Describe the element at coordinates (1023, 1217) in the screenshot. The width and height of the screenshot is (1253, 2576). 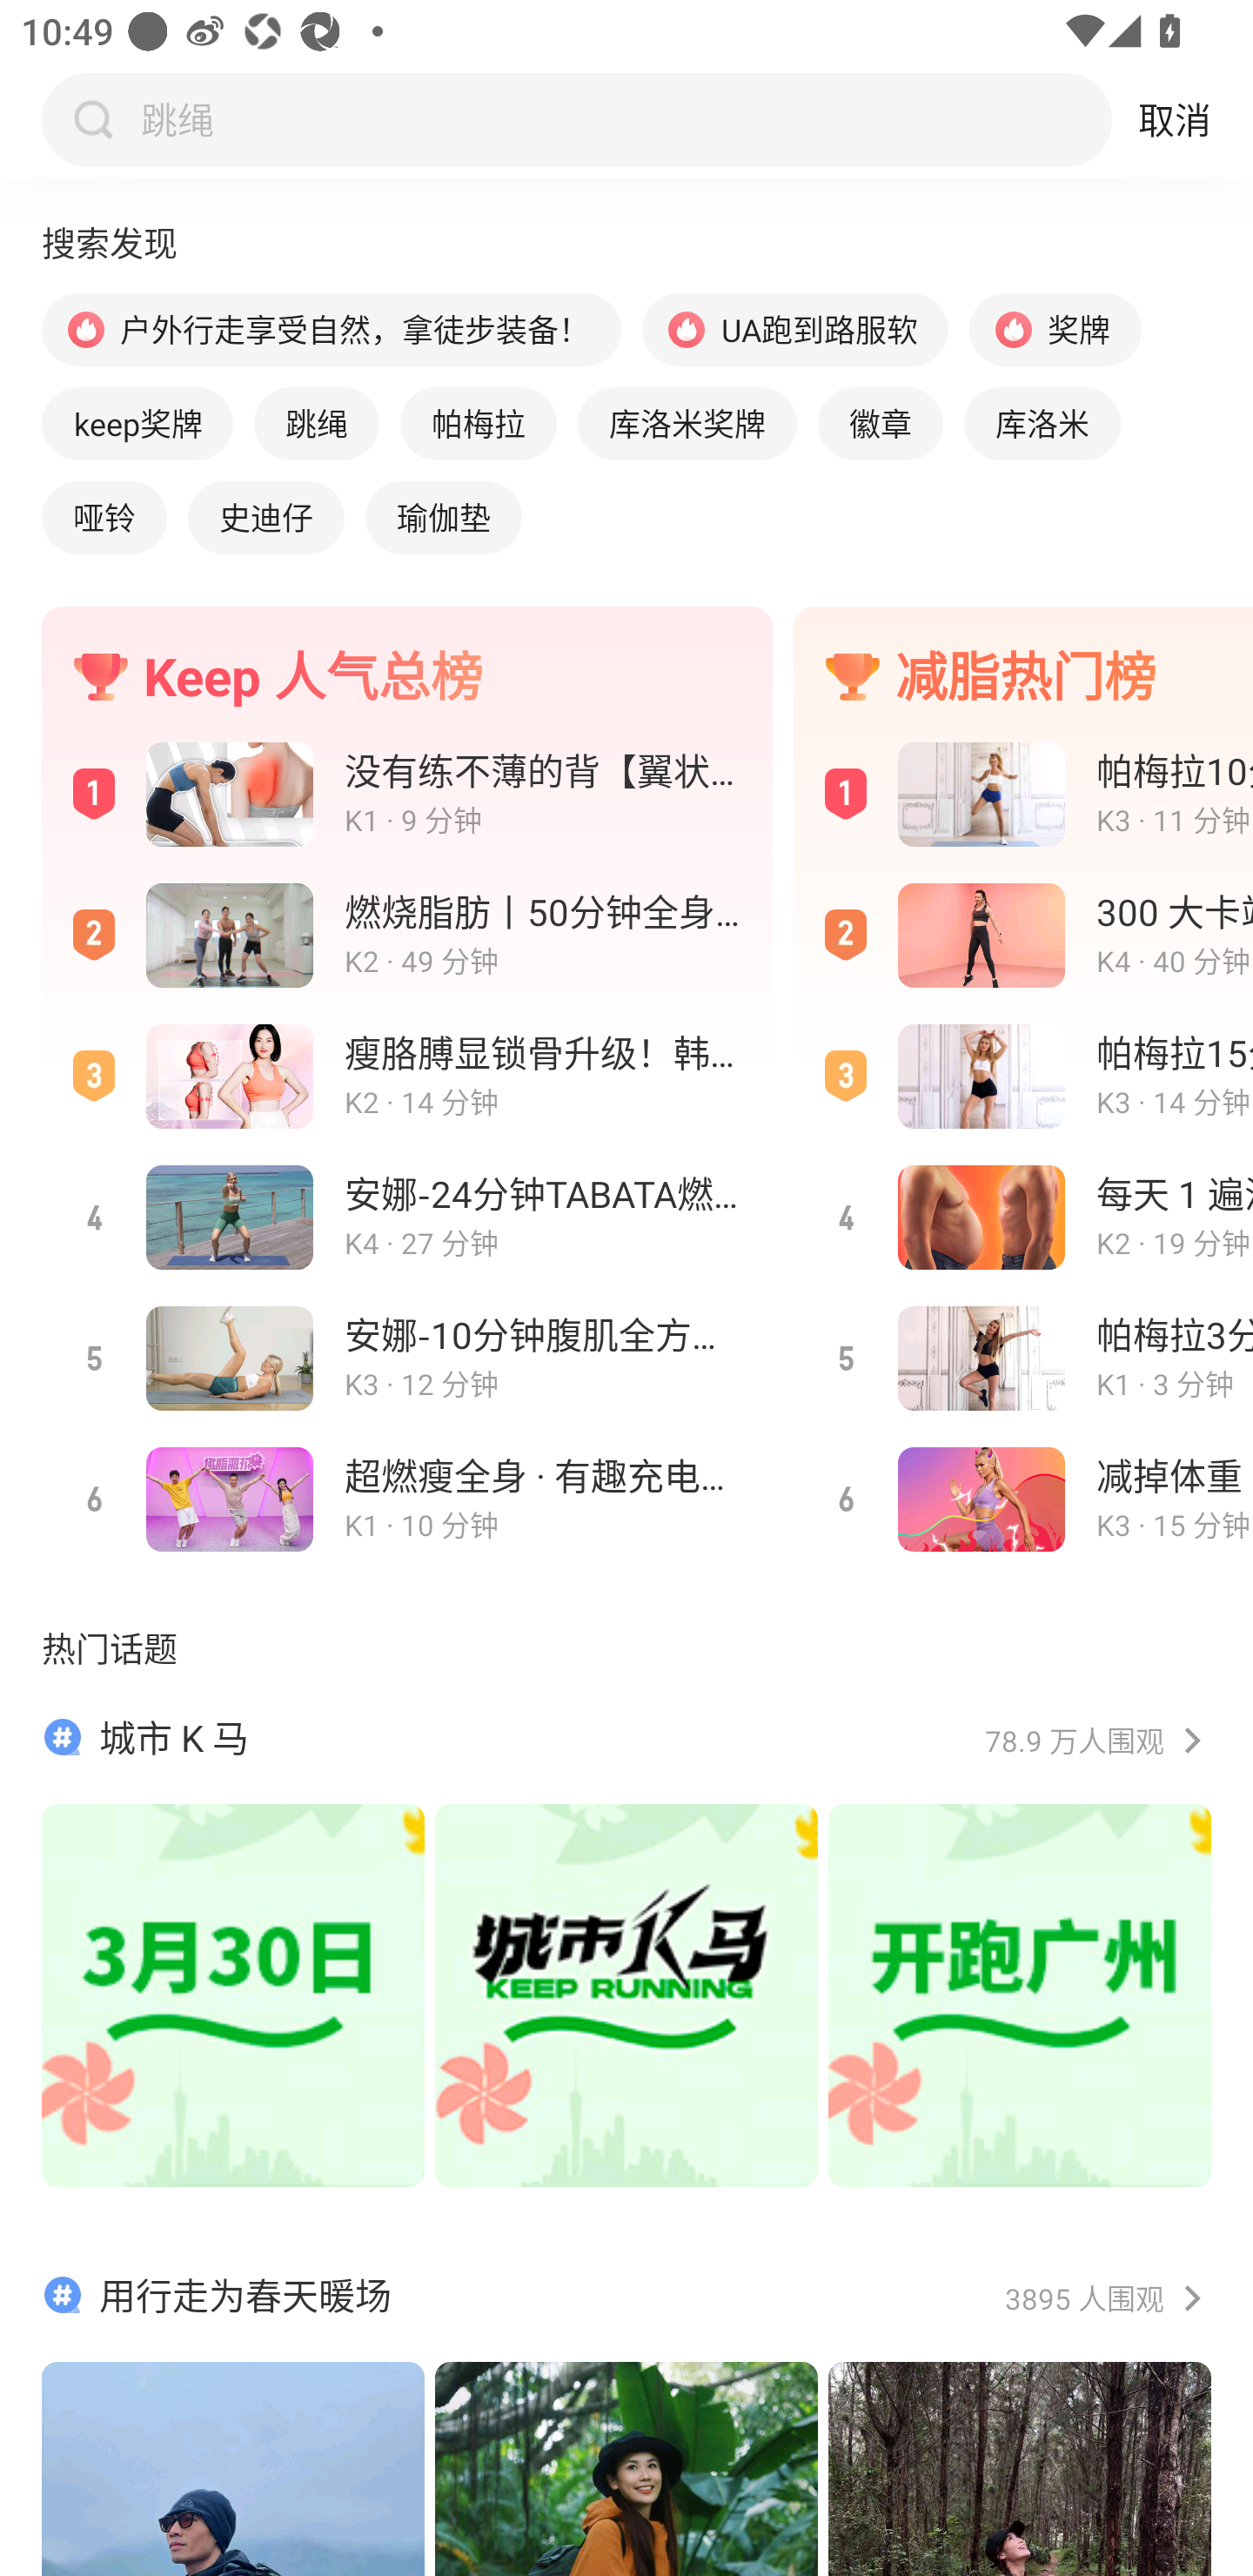
I see `4 热门课榜 每天 1 遍消灭大肚腩 强效暴汗甩脂｜大体重专属 K2 · 19 分钟` at that location.